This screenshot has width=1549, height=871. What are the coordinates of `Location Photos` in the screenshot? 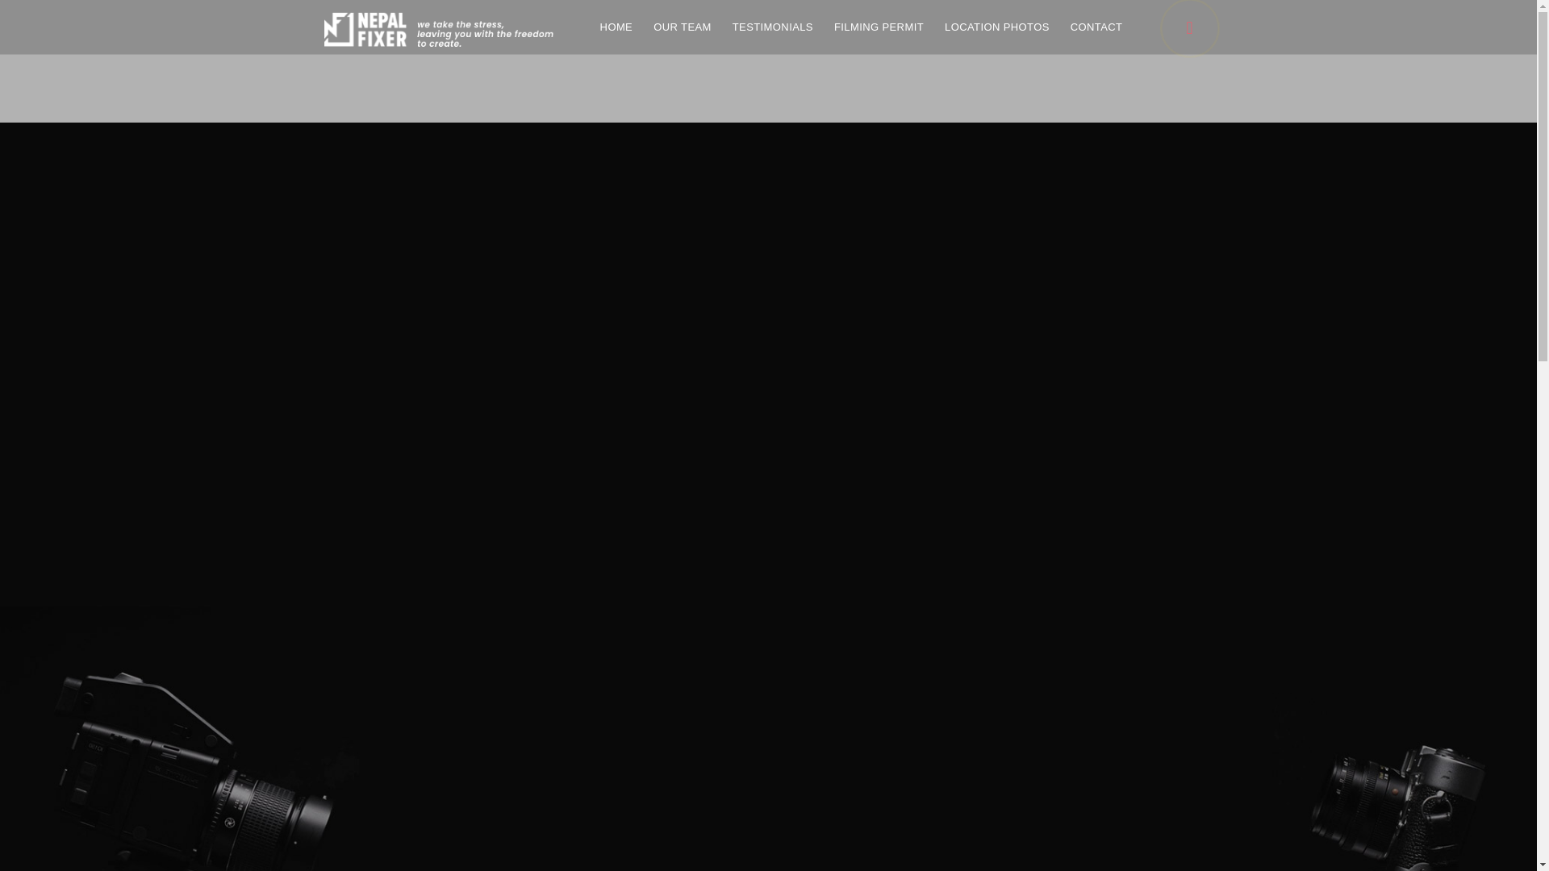 It's located at (997, 34).